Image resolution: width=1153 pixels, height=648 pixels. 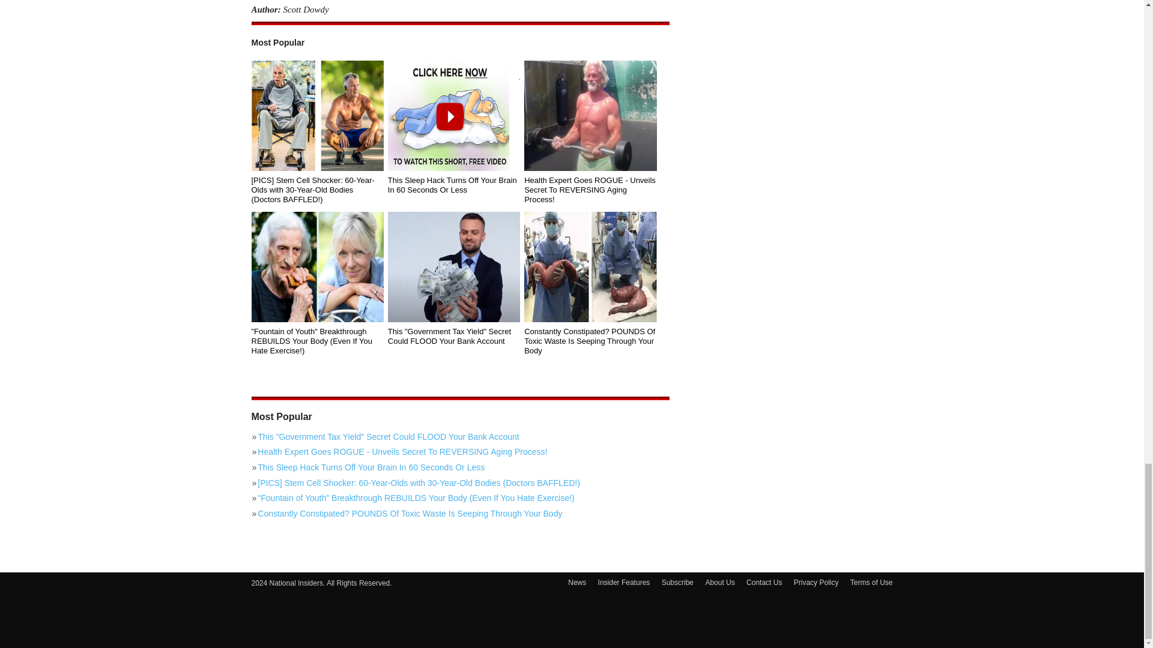 I want to click on This Sleep Hack Turns Off Your Brain In 60 Seconds Or Less, so click(x=453, y=116).